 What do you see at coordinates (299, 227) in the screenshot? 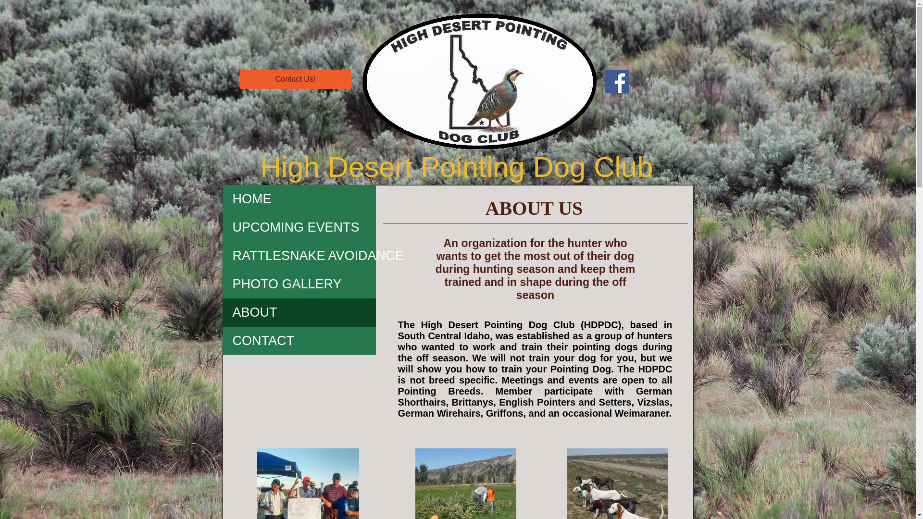
I see `UPCOMING EVENTS` at bounding box center [299, 227].